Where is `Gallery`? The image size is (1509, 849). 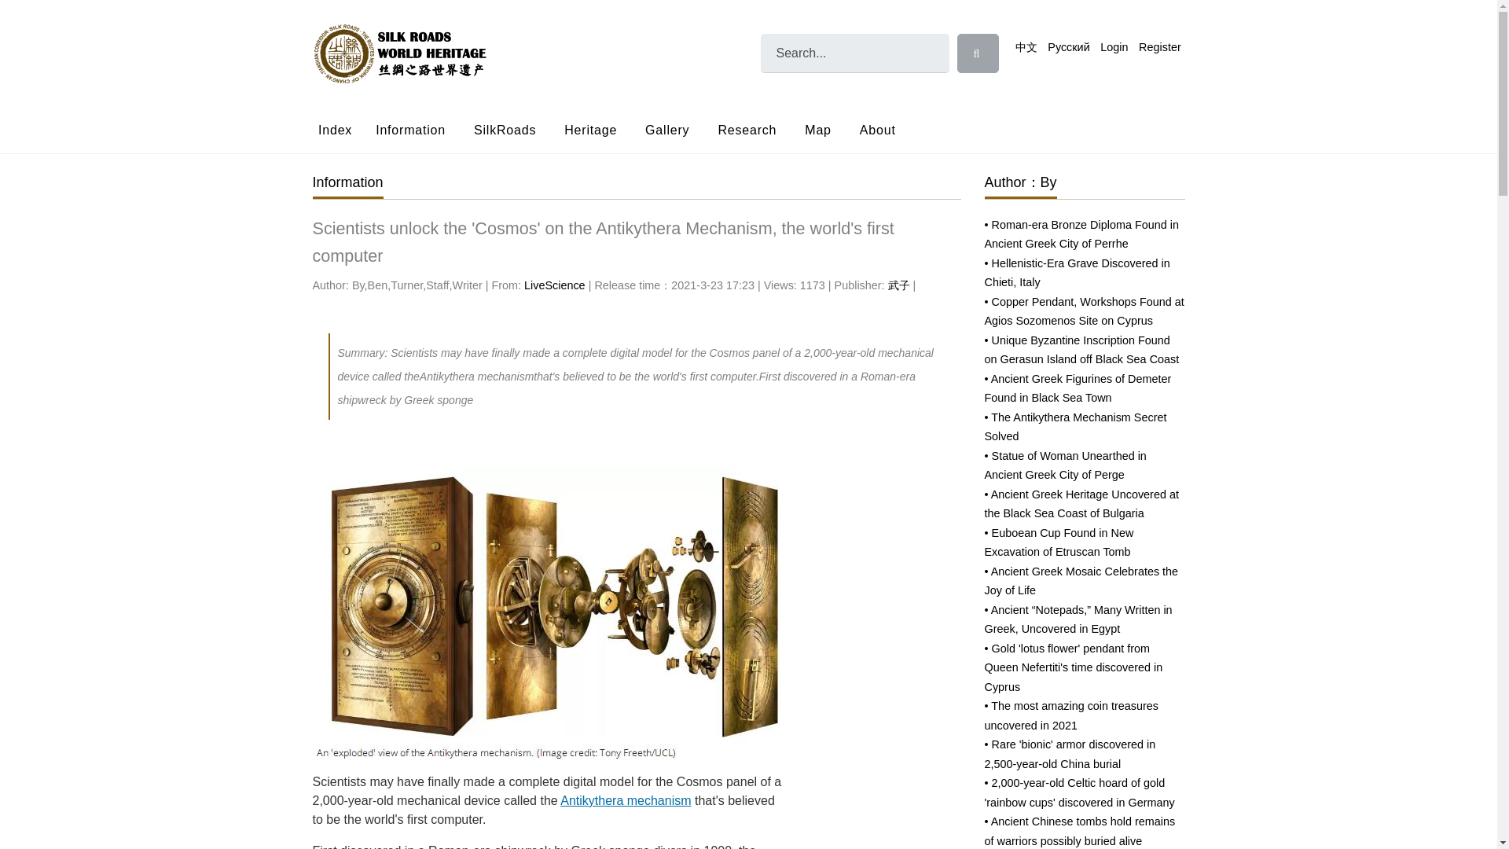 Gallery is located at coordinates (666, 129).